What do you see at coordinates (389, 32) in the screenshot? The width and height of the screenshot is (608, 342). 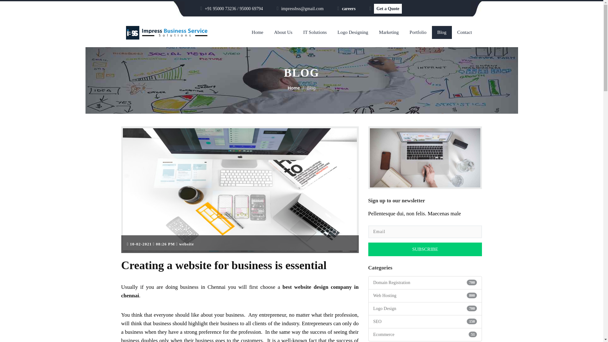 I see `Marketing` at bounding box center [389, 32].